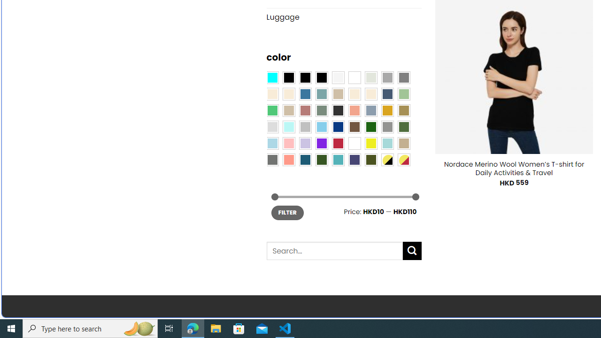 The height and width of the screenshot is (338, 601). What do you see at coordinates (404, 159) in the screenshot?
I see `Yellow-Red` at bounding box center [404, 159].